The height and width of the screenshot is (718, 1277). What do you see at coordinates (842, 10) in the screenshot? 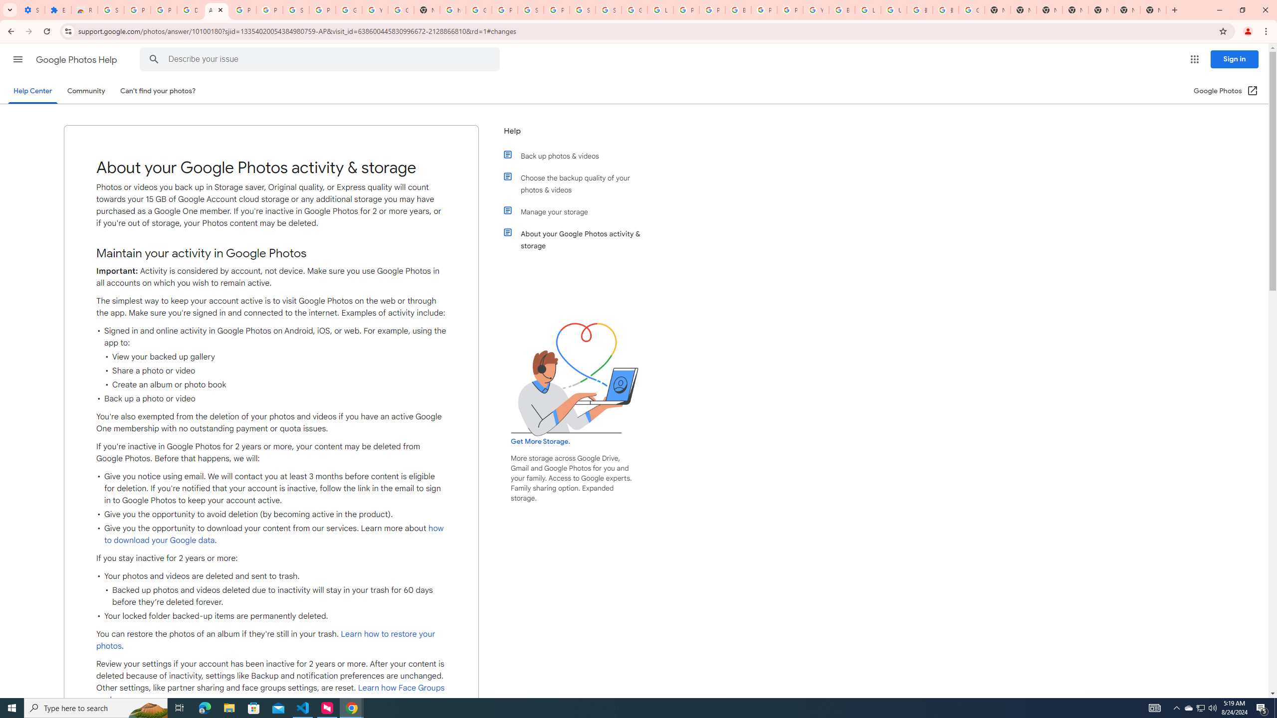
I see `Browse Chrome as a guest - Computer - Google Chrome Help` at bounding box center [842, 10].